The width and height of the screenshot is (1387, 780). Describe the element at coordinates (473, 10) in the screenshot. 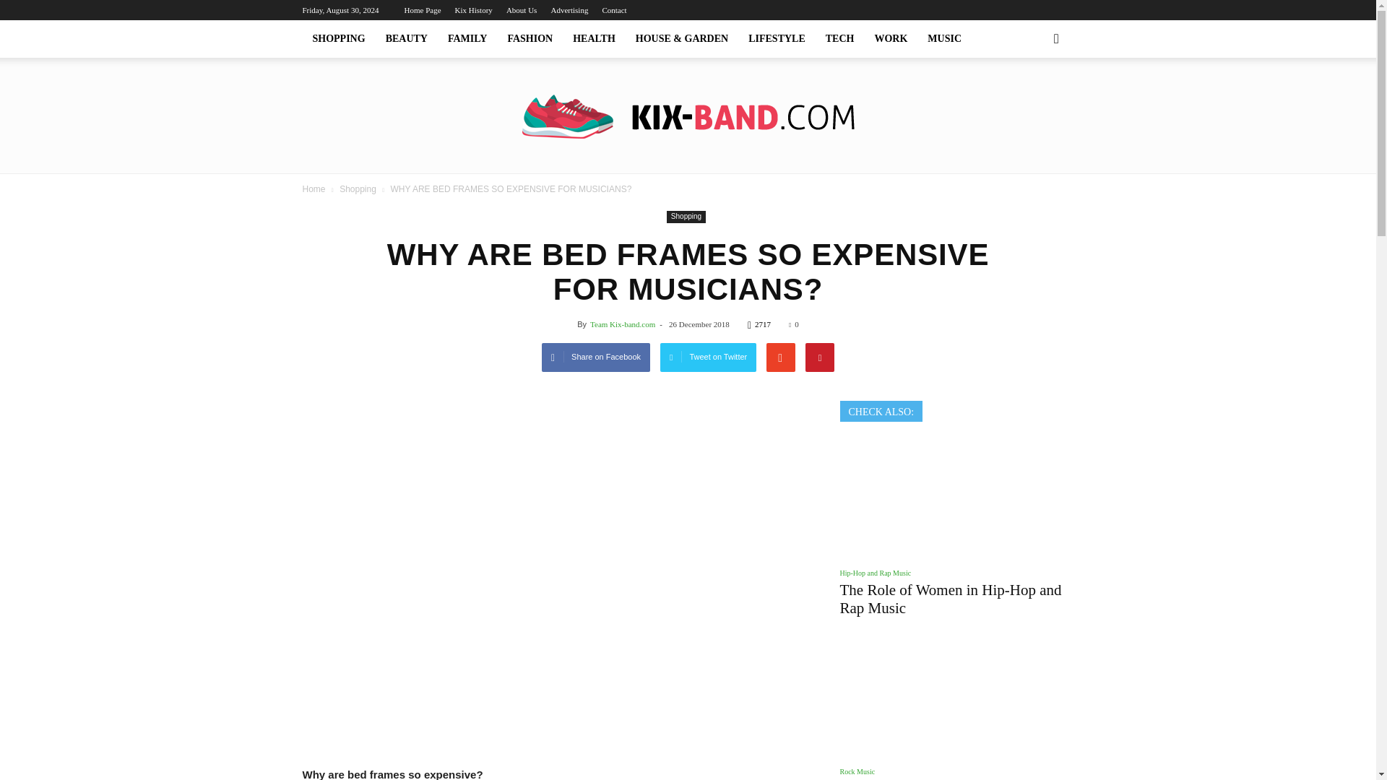

I see `Kix History` at that location.